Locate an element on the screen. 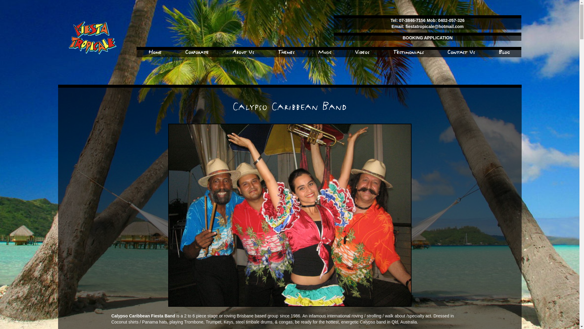 This screenshot has width=584, height=329. fiestatropicale@hotmail.com is located at coordinates (434, 27).